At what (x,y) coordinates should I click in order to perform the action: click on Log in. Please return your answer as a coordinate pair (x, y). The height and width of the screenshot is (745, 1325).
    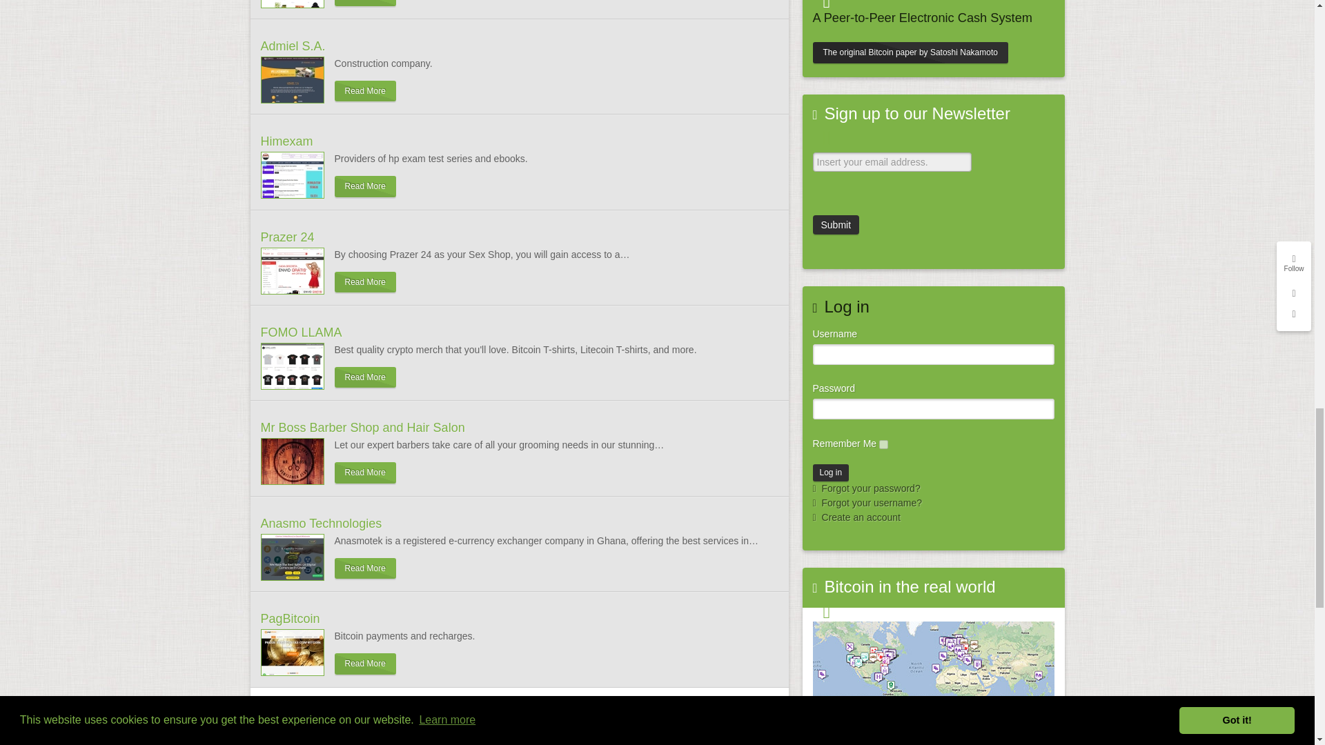
    Looking at the image, I should click on (831, 472).